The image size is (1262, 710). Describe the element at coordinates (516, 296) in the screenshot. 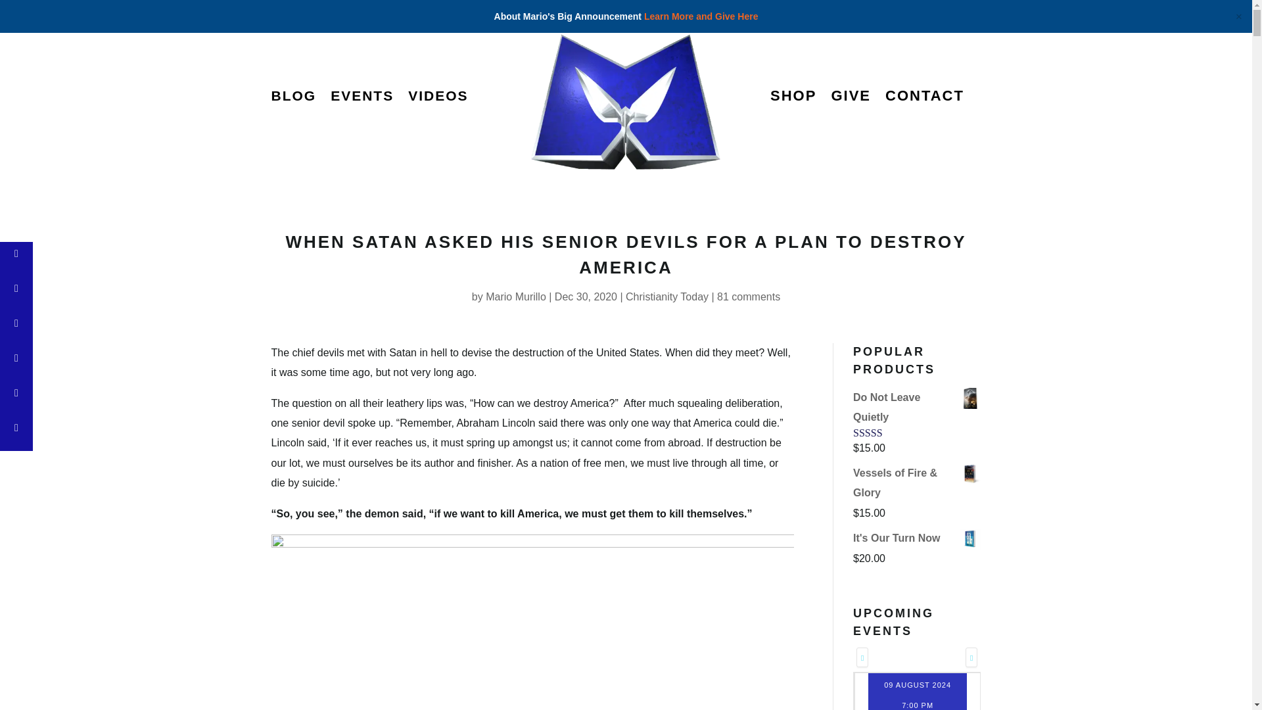

I see `Mario Murillo` at that location.